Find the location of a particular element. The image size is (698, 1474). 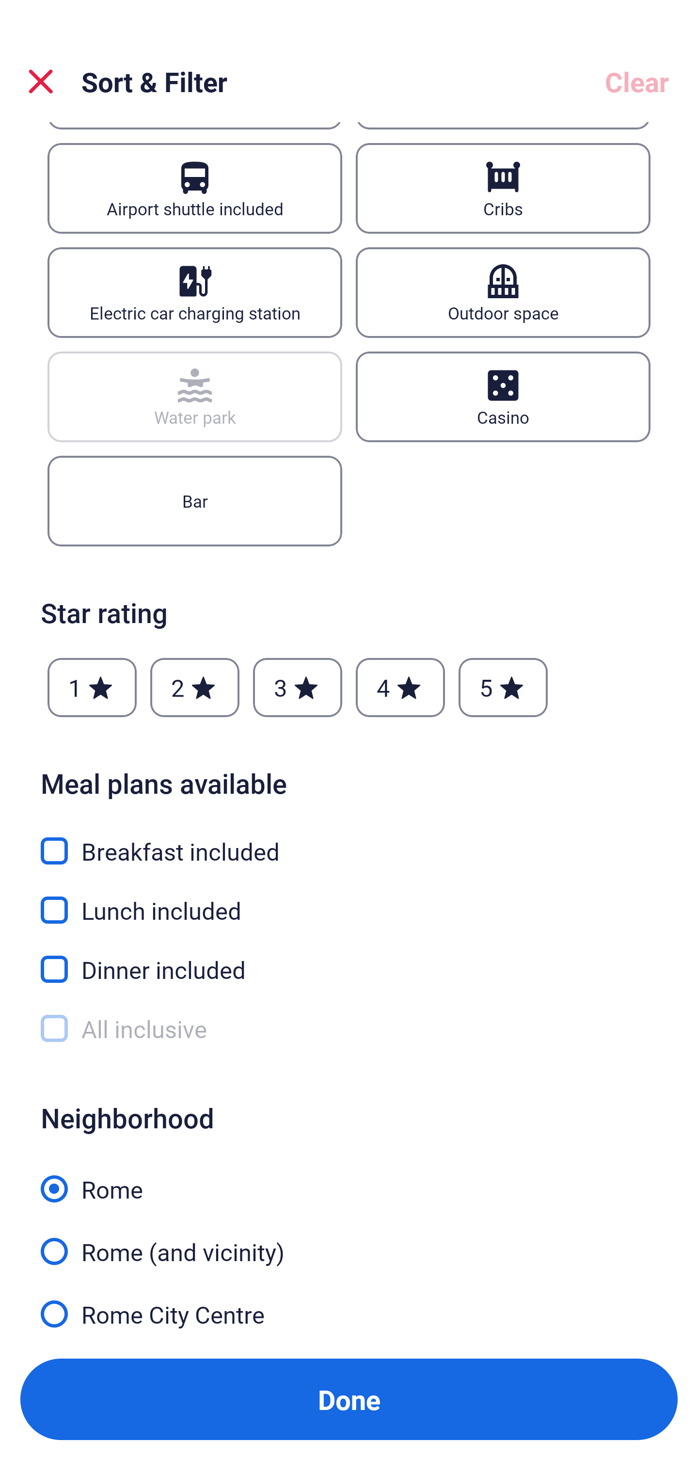

4 is located at coordinates (400, 688).